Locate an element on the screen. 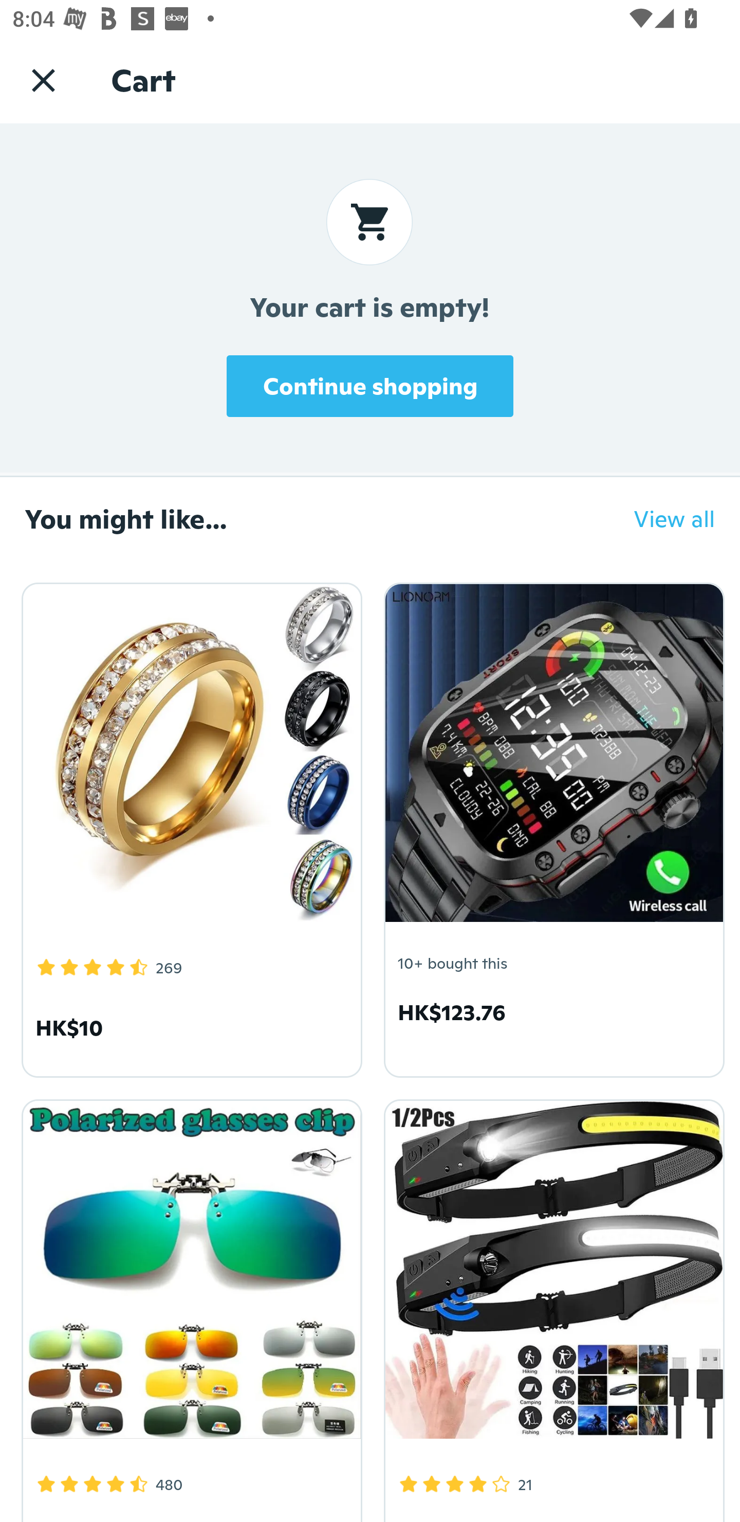  4.5 Star Rating 269 HK$10 is located at coordinates (189, 827).